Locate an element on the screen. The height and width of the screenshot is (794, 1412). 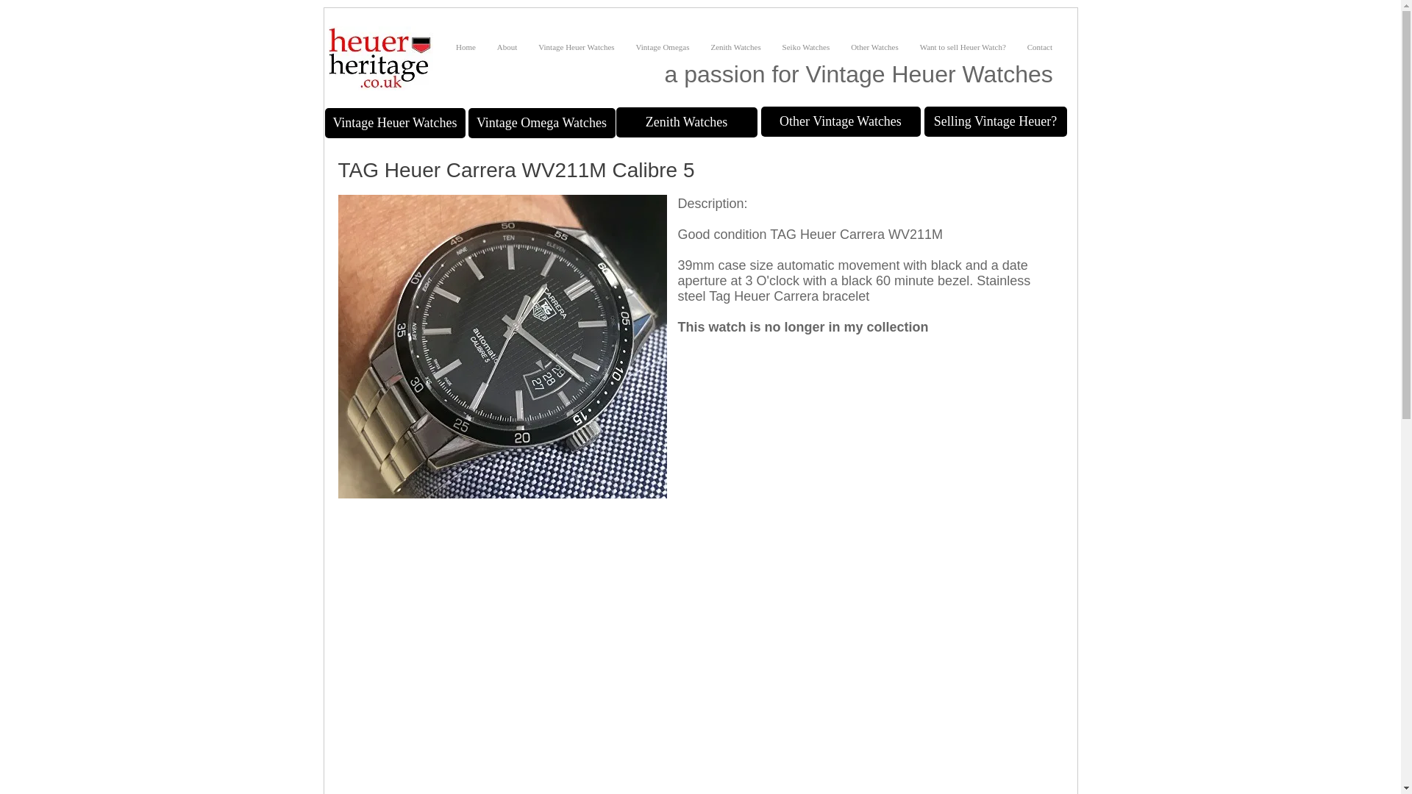
Home is located at coordinates (466, 46).